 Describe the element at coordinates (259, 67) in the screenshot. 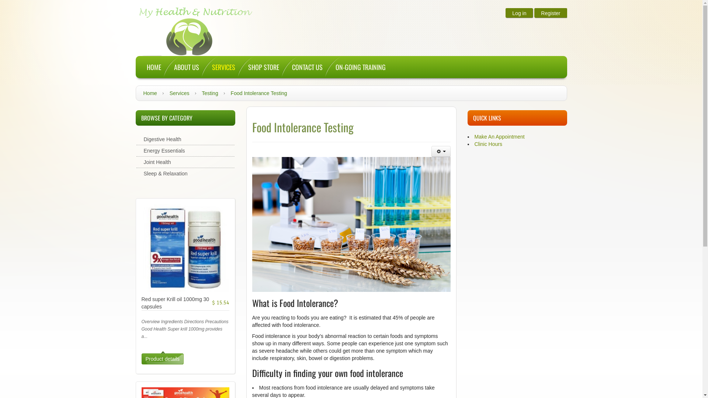

I see `SHOP STORE` at that location.